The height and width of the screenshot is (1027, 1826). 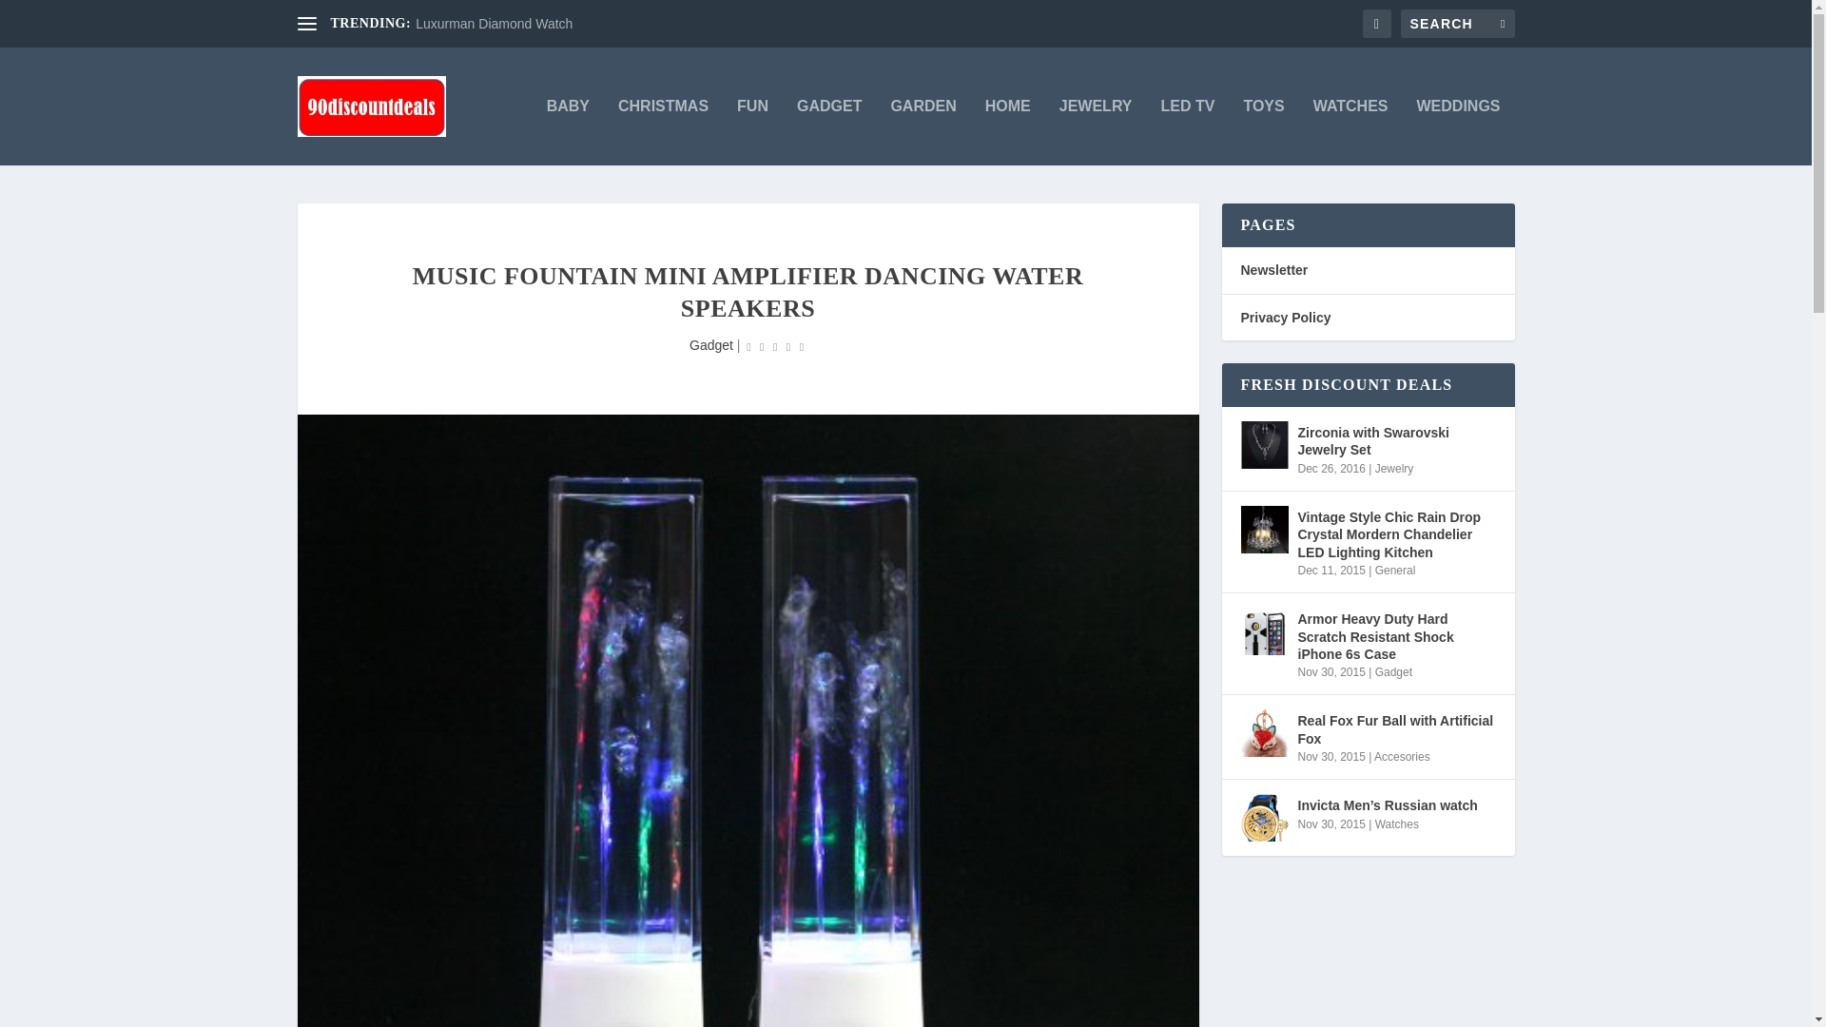 What do you see at coordinates (711, 345) in the screenshot?
I see `Gadget` at bounding box center [711, 345].